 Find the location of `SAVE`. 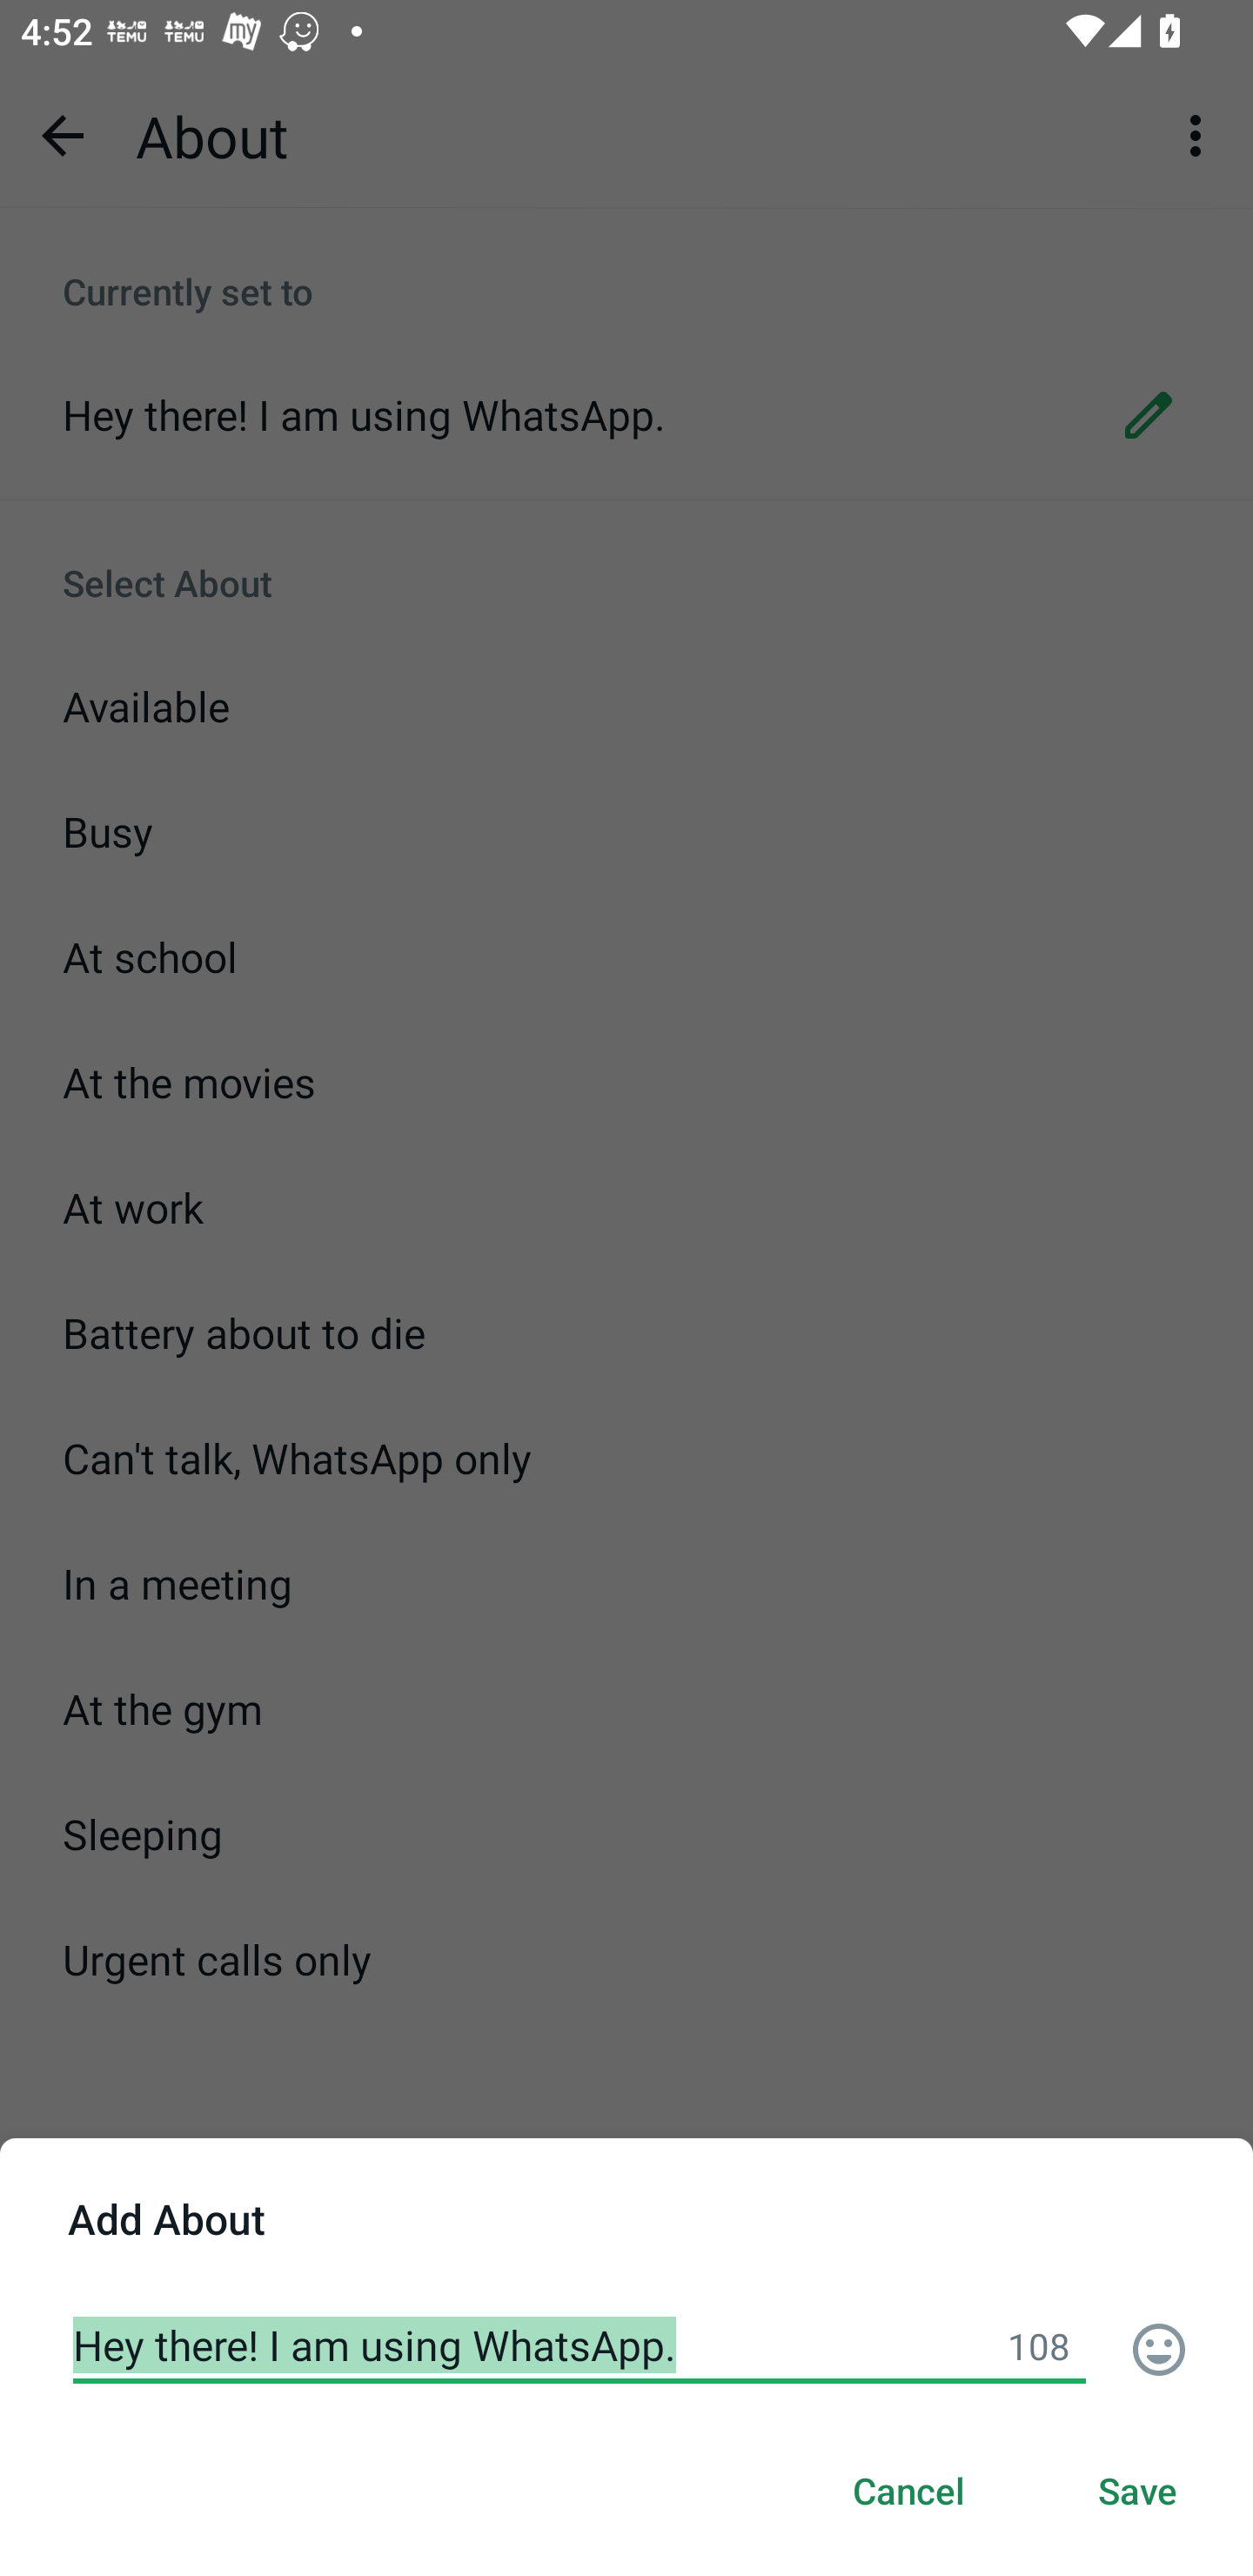

SAVE is located at coordinates (1138, 2492).